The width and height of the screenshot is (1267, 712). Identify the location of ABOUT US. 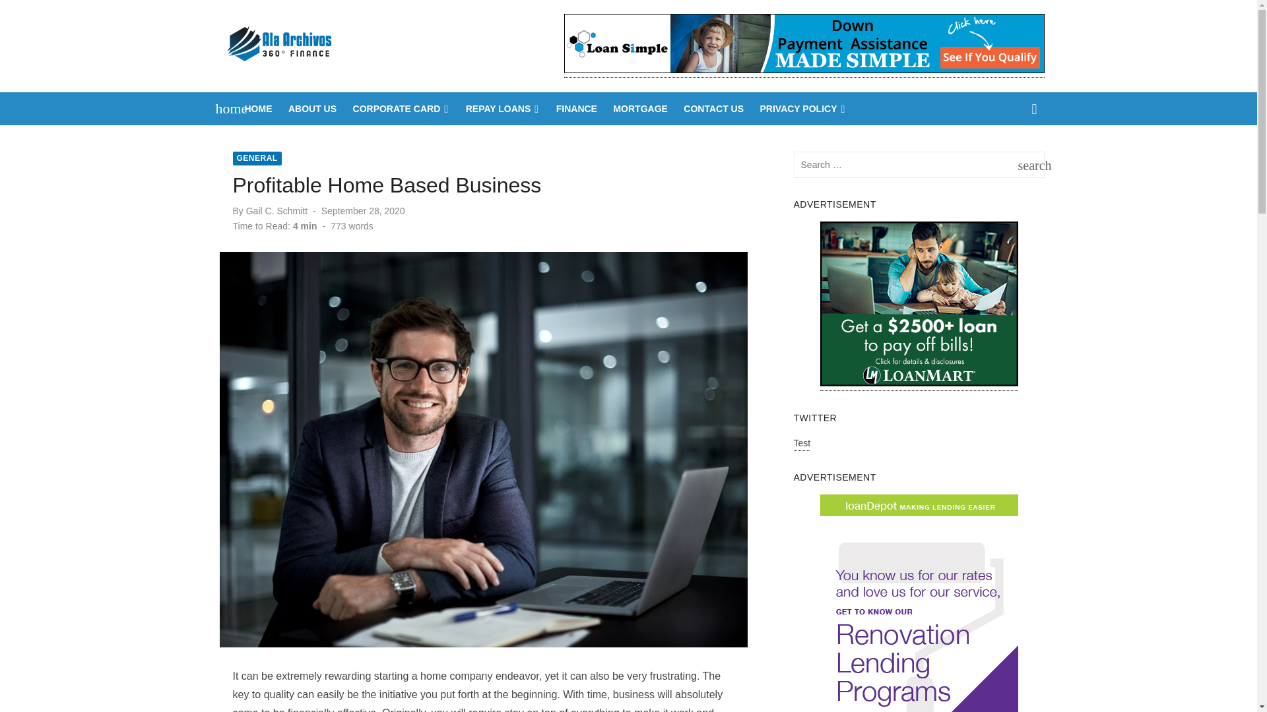
(313, 109).